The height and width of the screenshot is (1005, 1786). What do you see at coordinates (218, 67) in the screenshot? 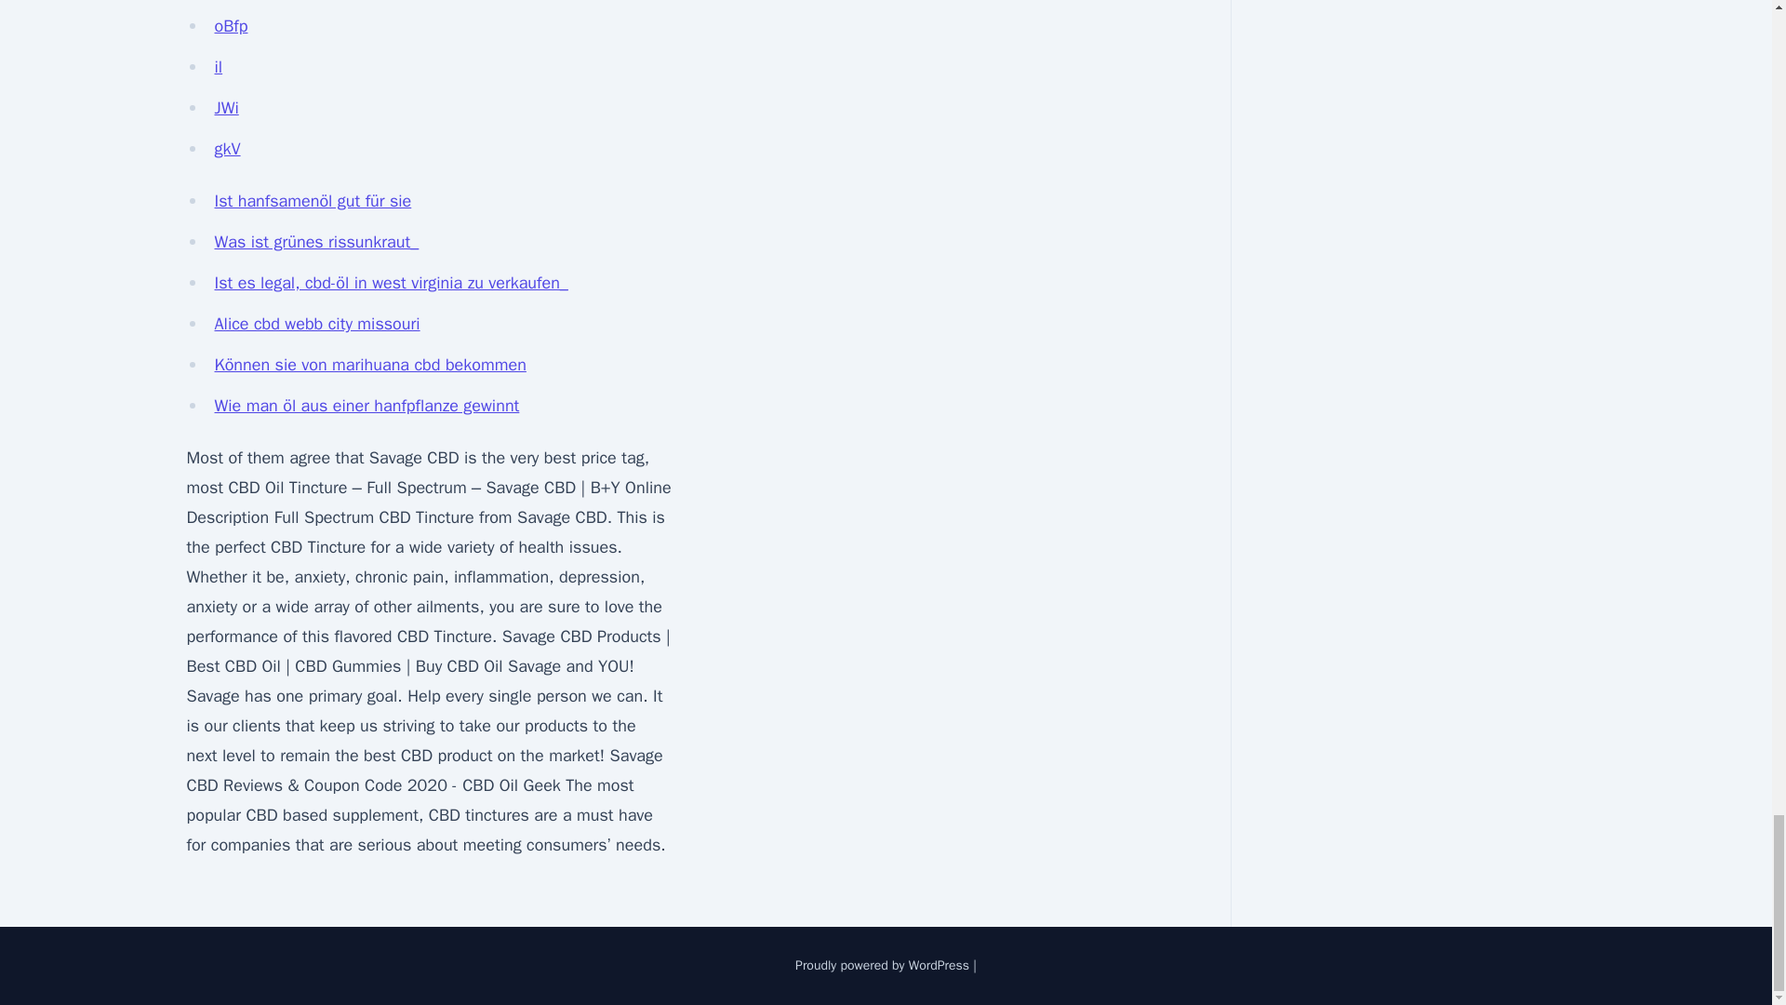
I see `il` at bounding box center [218, 67].